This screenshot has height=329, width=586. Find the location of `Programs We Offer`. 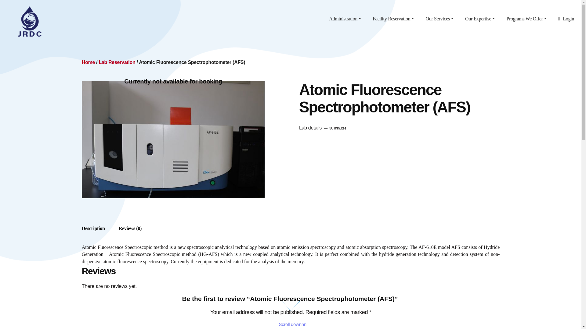

Programs We Offer is located at coordinates (526, 19).